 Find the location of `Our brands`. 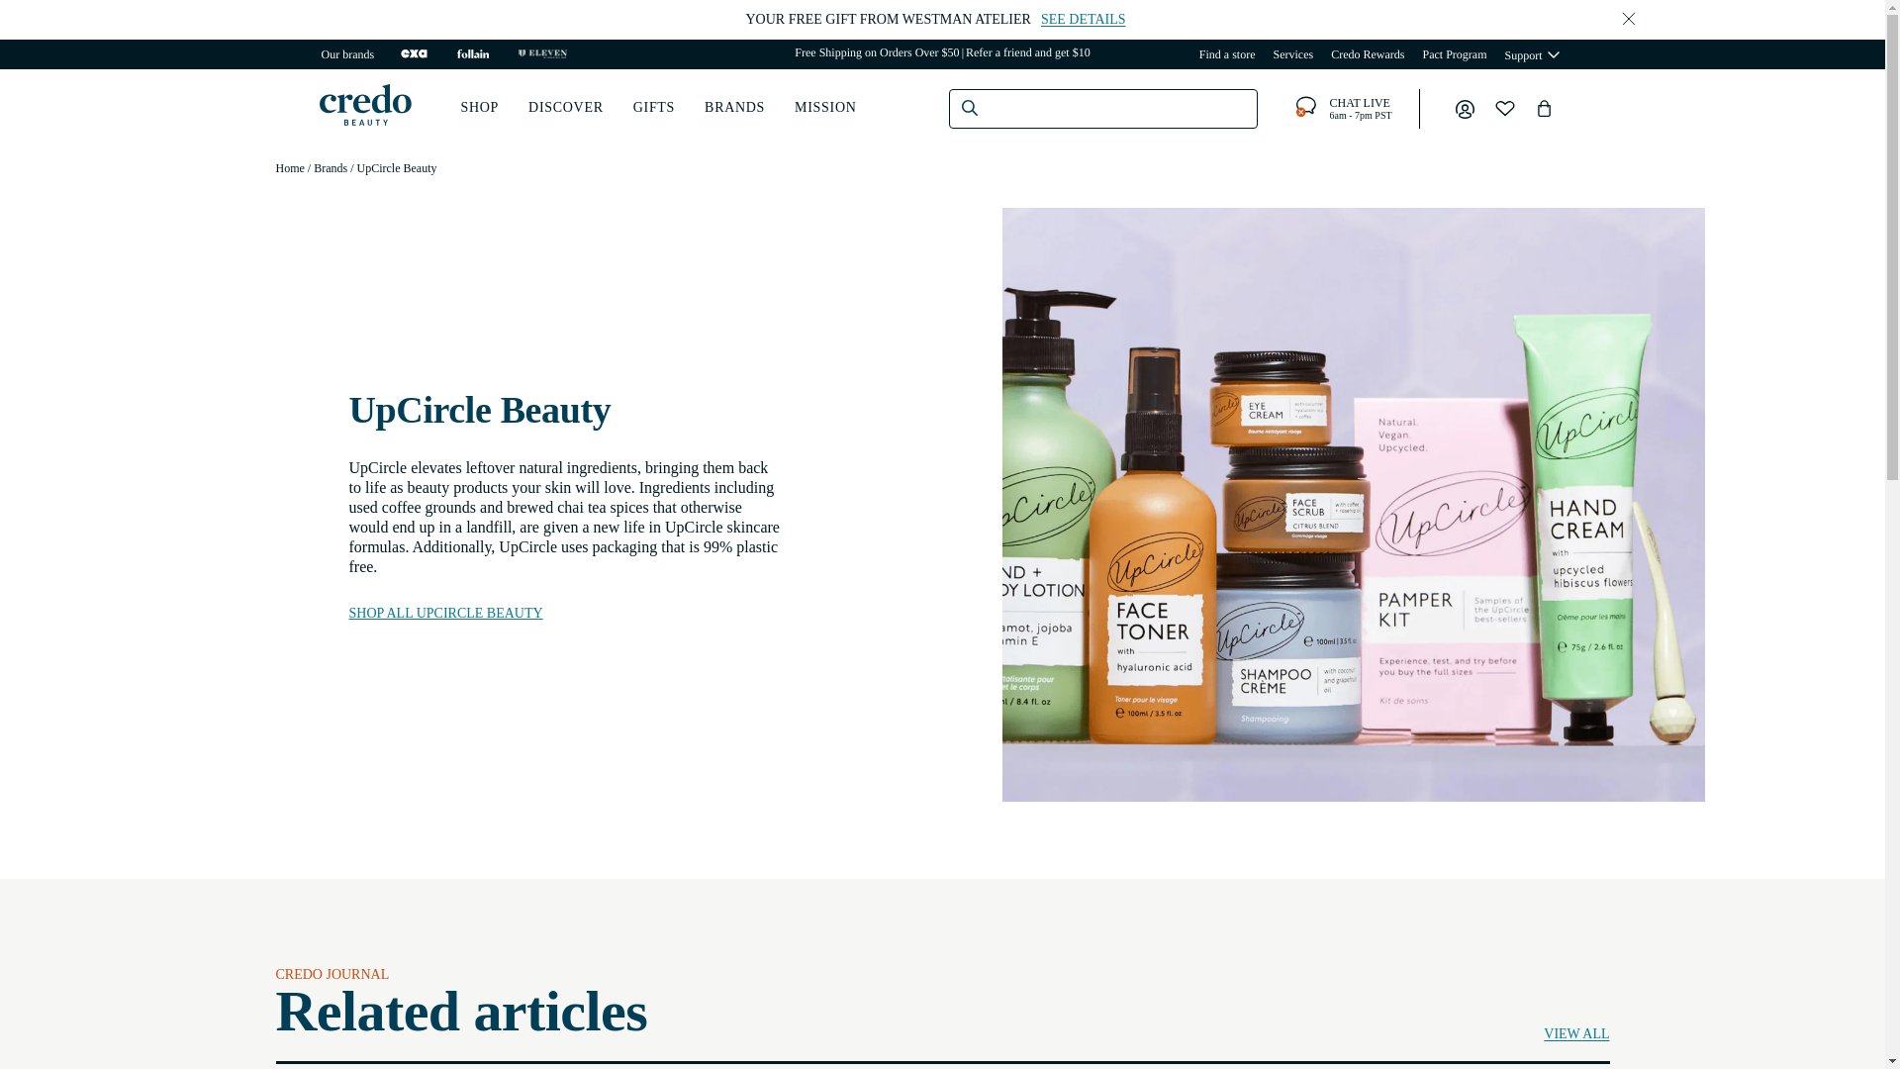

Our brands is located at coordinates (1340, 108).